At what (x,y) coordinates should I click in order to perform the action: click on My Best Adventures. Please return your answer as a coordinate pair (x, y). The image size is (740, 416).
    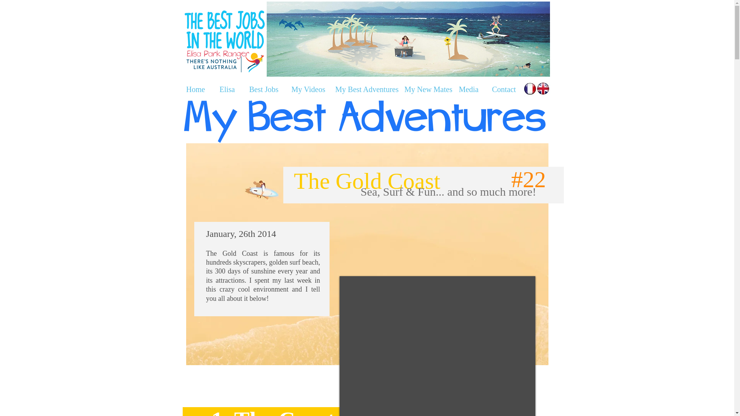
    Looking at the image, I should click on (367, 89).